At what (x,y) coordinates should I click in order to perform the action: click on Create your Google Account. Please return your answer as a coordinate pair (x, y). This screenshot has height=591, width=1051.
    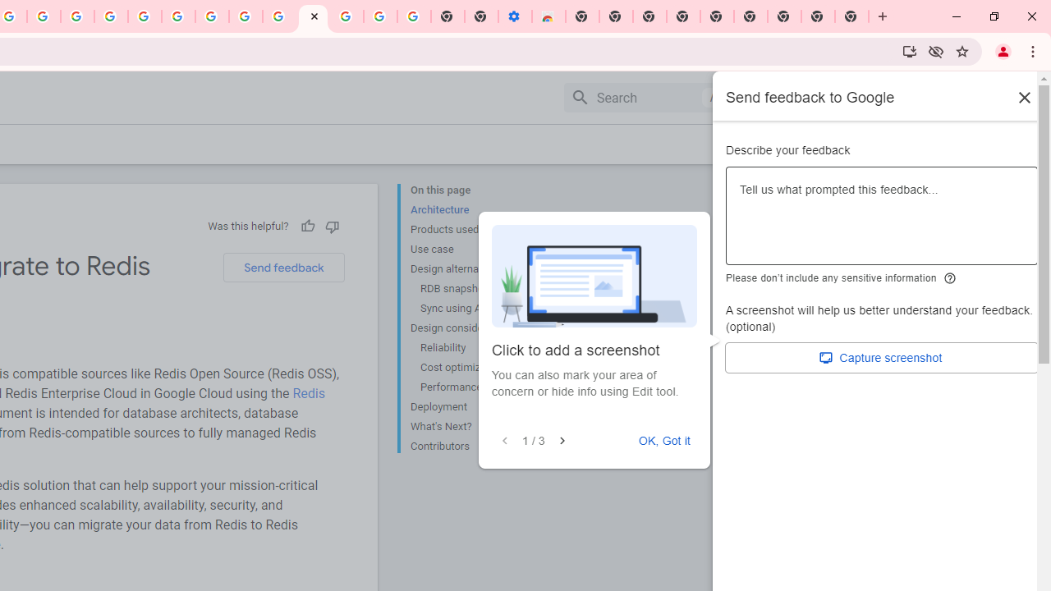
    Looking at the image, I should click on (246, 16).